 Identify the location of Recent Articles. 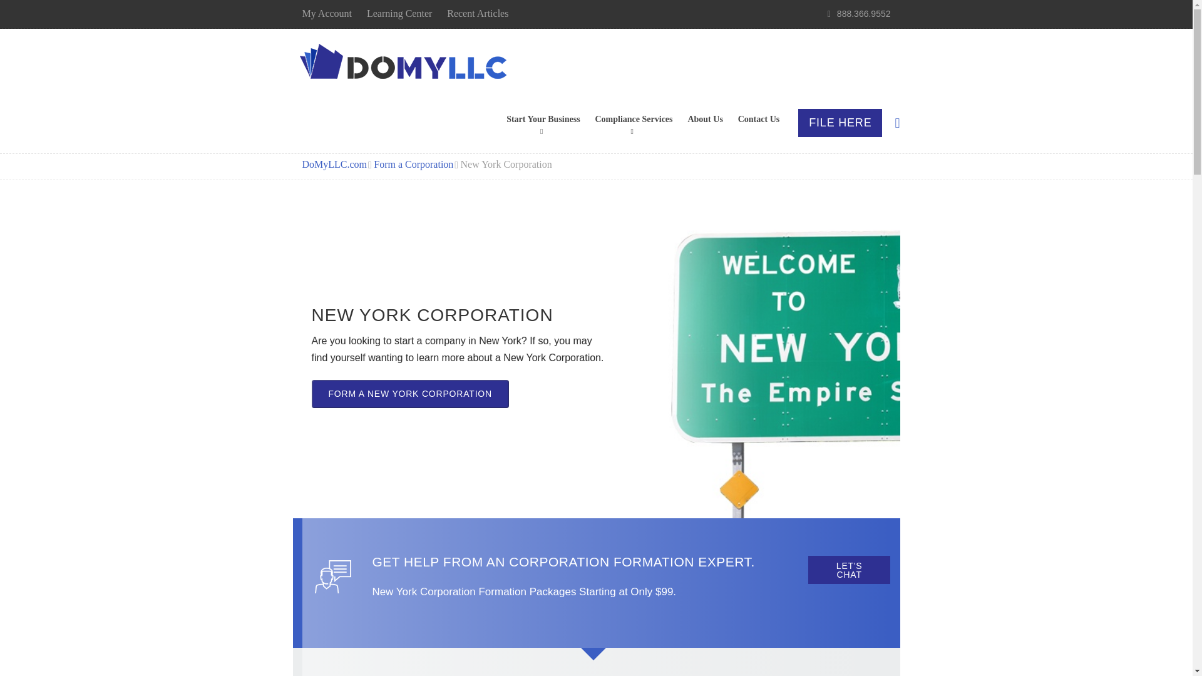
(478, 13).